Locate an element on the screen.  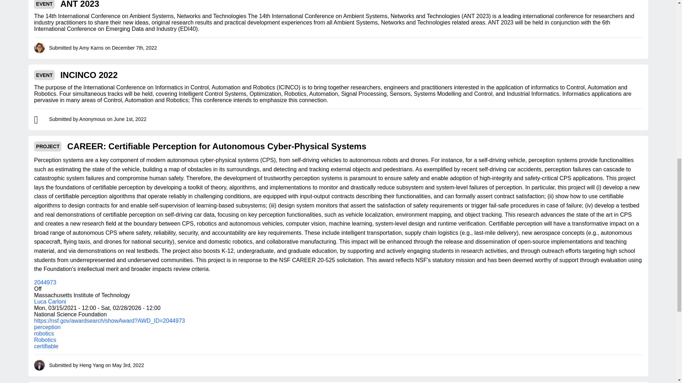
Luca Carloni is located at coordinates (50, 301).